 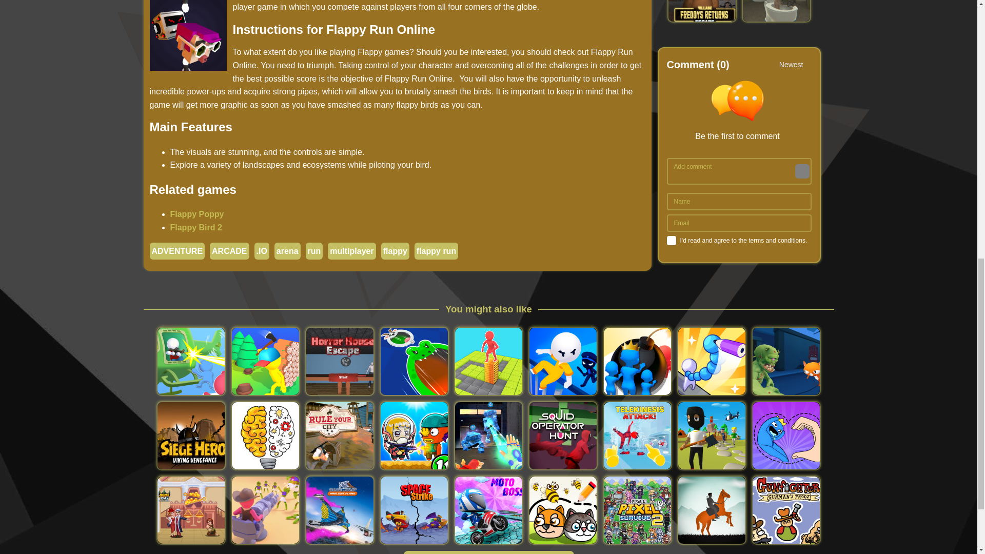 What do you see at coordinates (488, 552) in the screenshot?
I see `New Games` at bounding box center [488, 552].